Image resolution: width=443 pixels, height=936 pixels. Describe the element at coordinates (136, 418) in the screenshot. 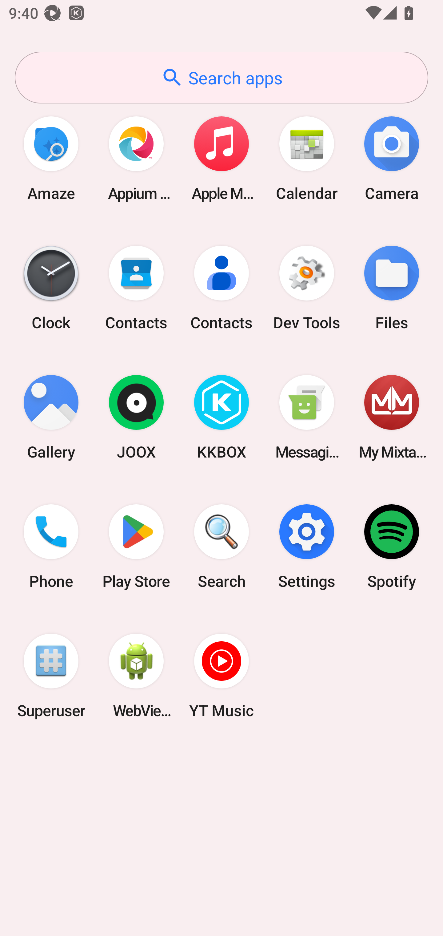

I see `JOOX` at that location.